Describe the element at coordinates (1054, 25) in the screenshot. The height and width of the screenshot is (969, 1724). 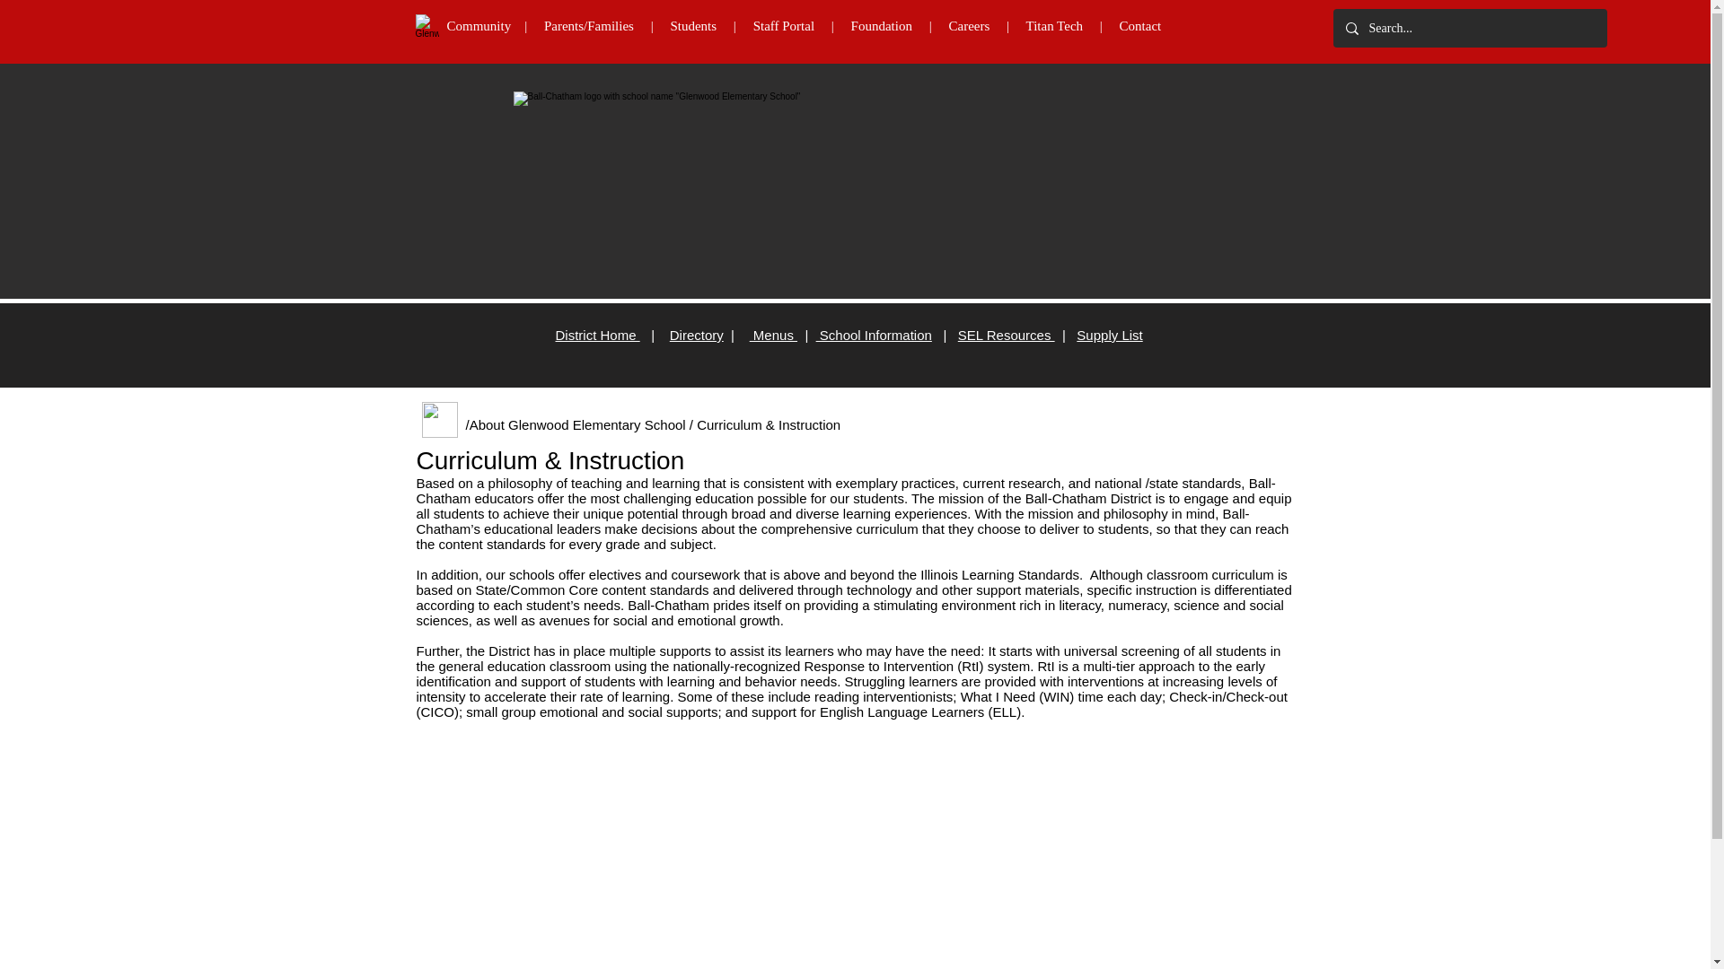
I see `Titan Tech` at that location.